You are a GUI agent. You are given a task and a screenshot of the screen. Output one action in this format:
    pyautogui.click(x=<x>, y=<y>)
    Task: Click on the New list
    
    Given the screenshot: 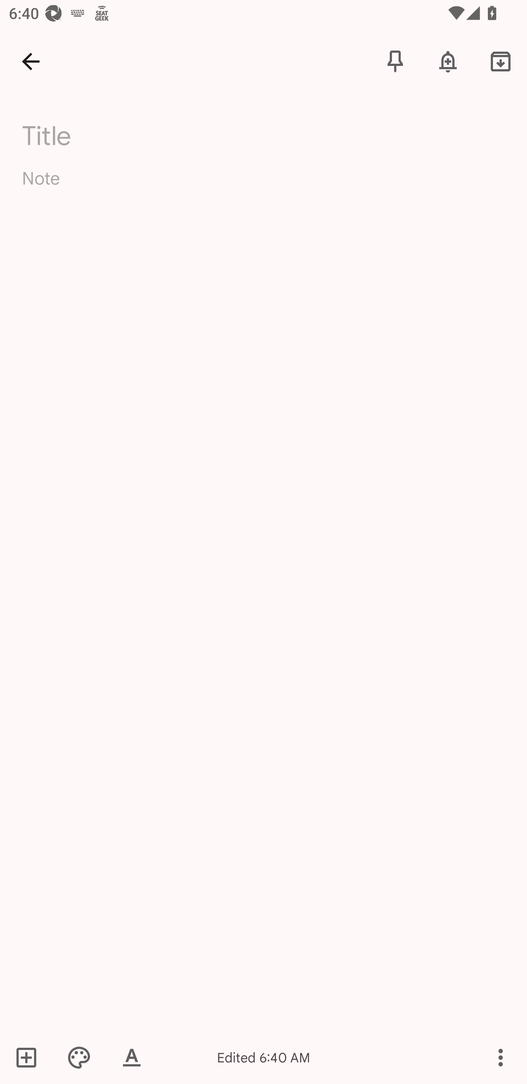 What is the action you would take?
    pyautogui.click(x=30, y=1057)
    